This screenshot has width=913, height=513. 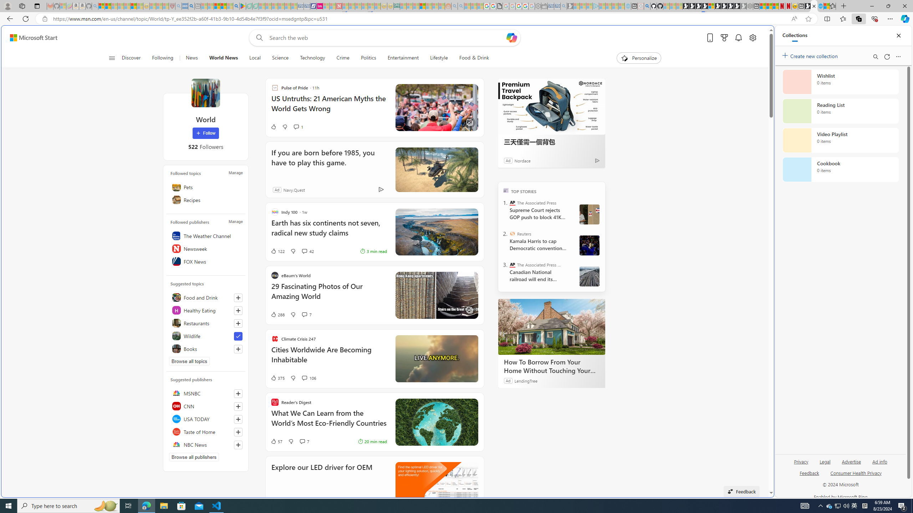 I want to click on USA TODAY, so click(x=205, y=419).